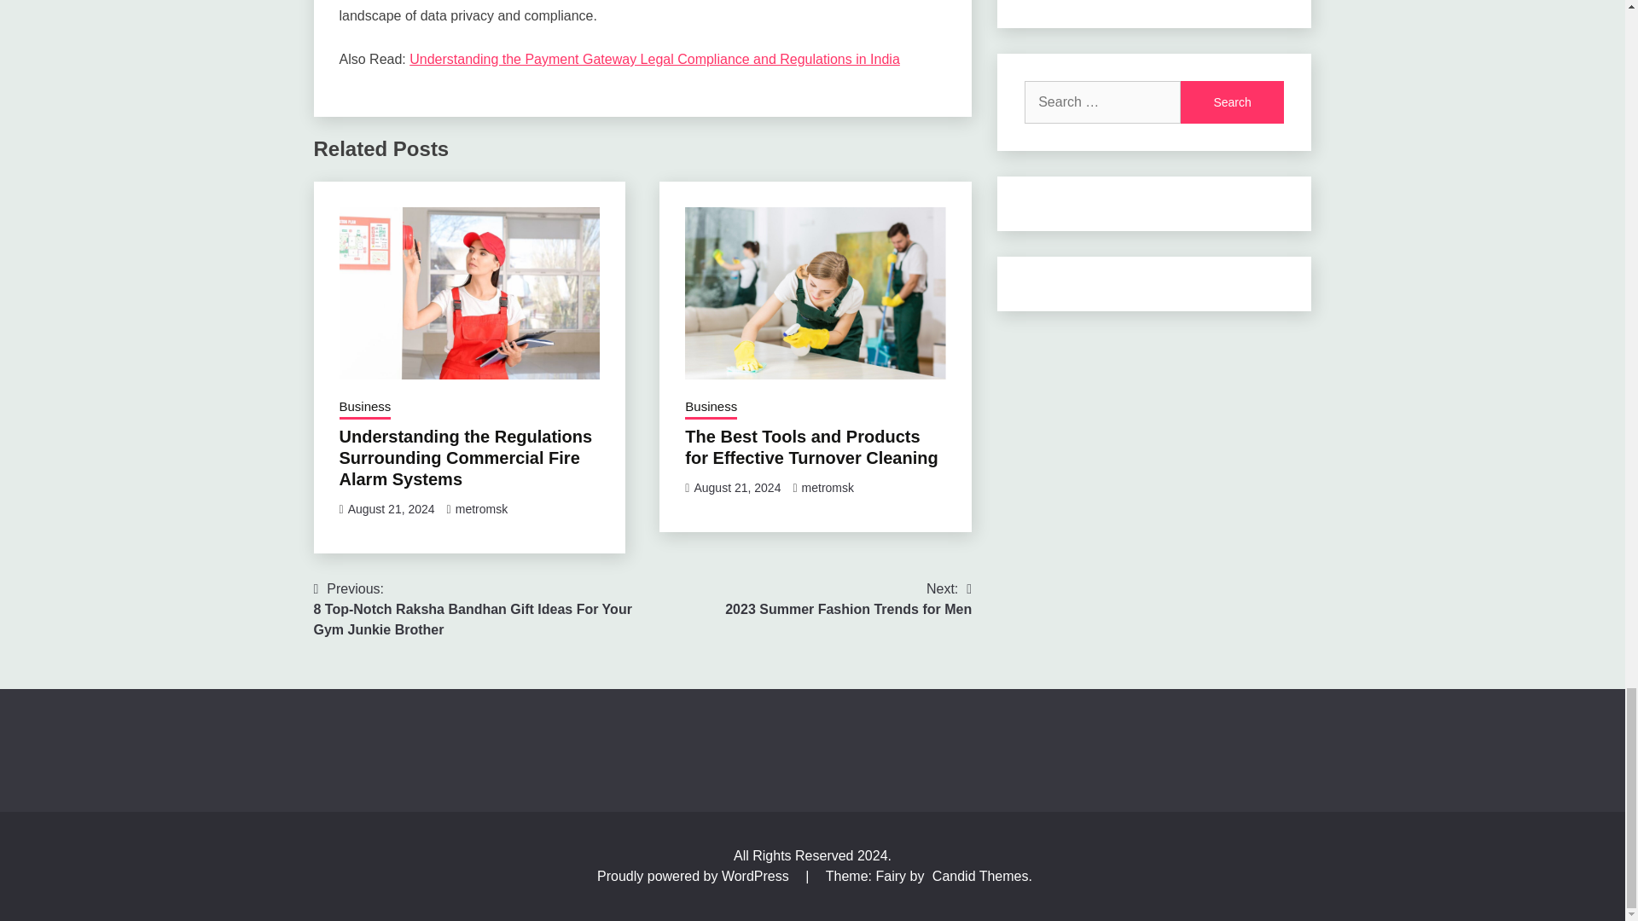 This screenshot has height=921, width=1638. I want to click on Search, so click(1232, 102).